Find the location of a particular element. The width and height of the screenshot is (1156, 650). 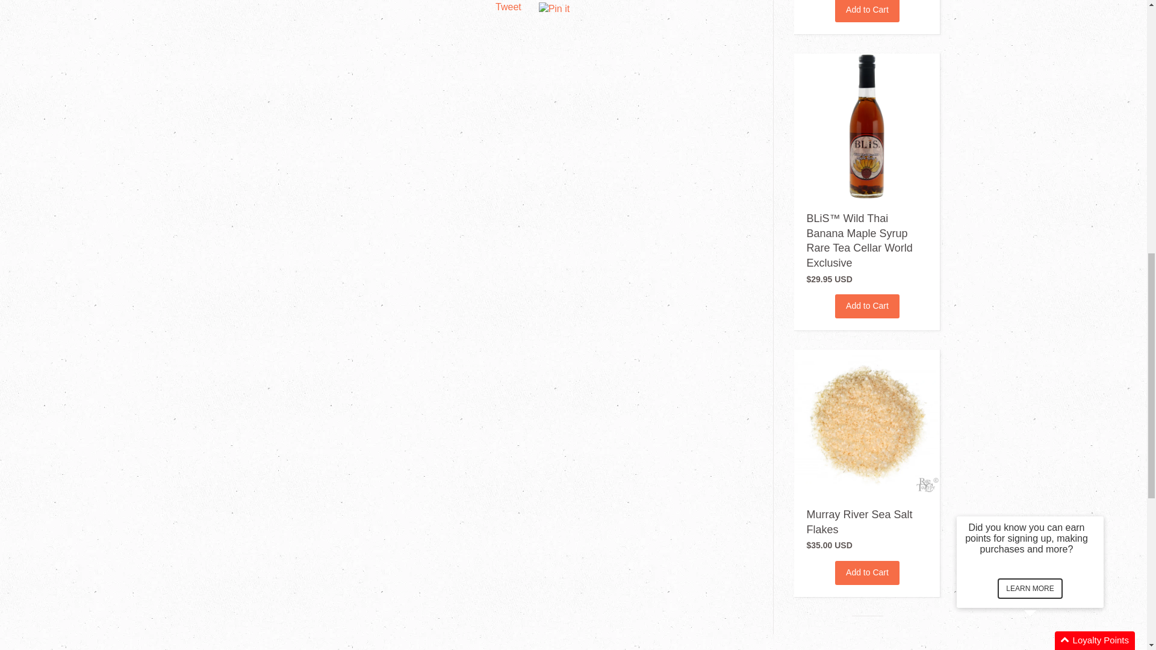

Murray River Sea Salt Flakes is located at coordinates (859, 521).